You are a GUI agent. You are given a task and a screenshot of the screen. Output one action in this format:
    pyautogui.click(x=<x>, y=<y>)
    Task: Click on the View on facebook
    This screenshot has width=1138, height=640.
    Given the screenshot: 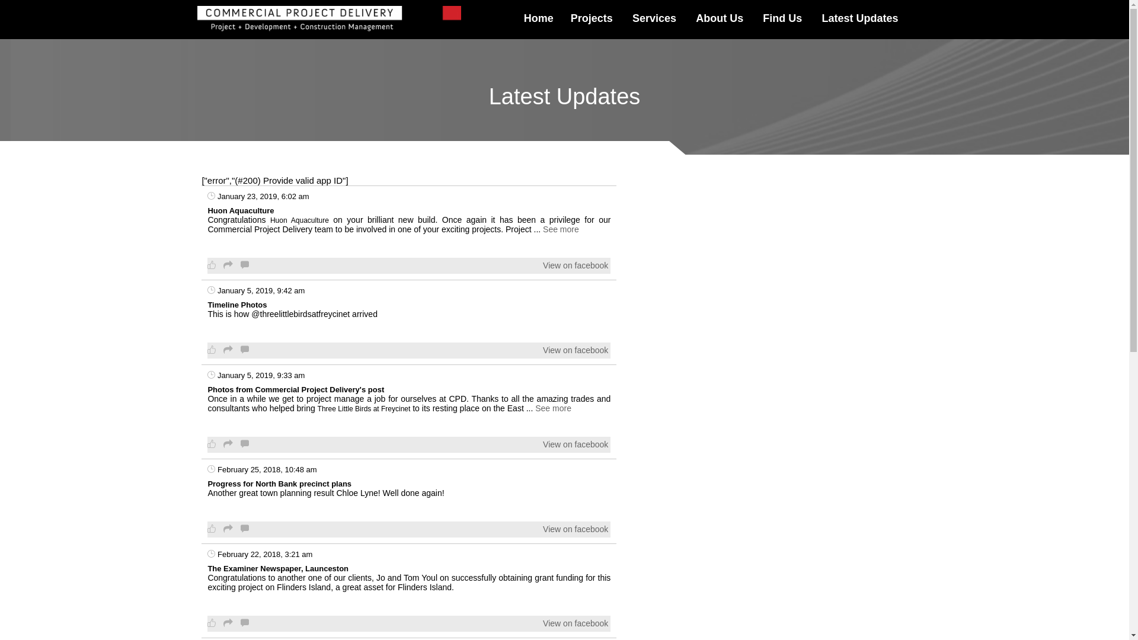 What is the action you would take?
    pyautogui.click(x=576, y=265)
    